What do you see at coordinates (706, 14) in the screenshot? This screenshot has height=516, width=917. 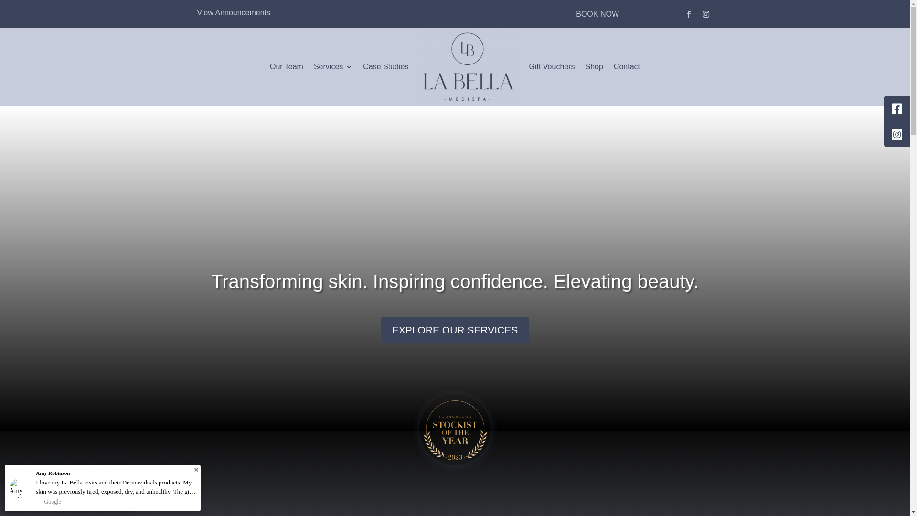 I see `Follow on Instagram` at bounding box center [706, 14].